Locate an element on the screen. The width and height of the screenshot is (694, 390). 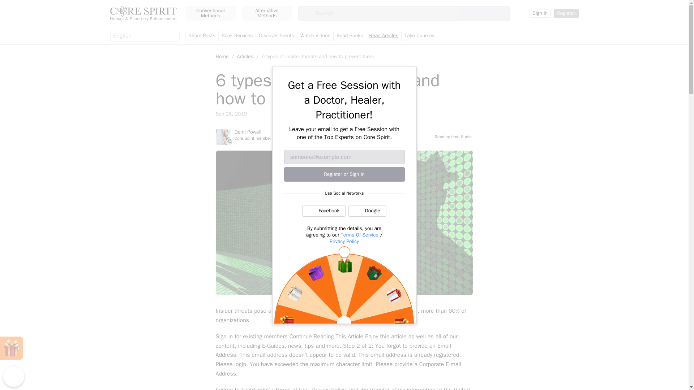
Share Posts is located at coordinates (202, 36).